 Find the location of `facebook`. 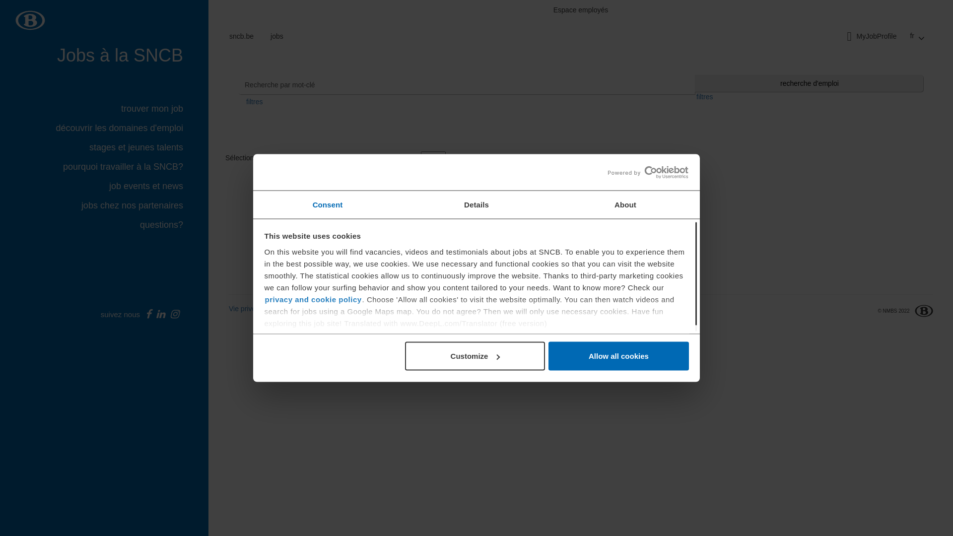

facebook is located at coordinates (146, 315).